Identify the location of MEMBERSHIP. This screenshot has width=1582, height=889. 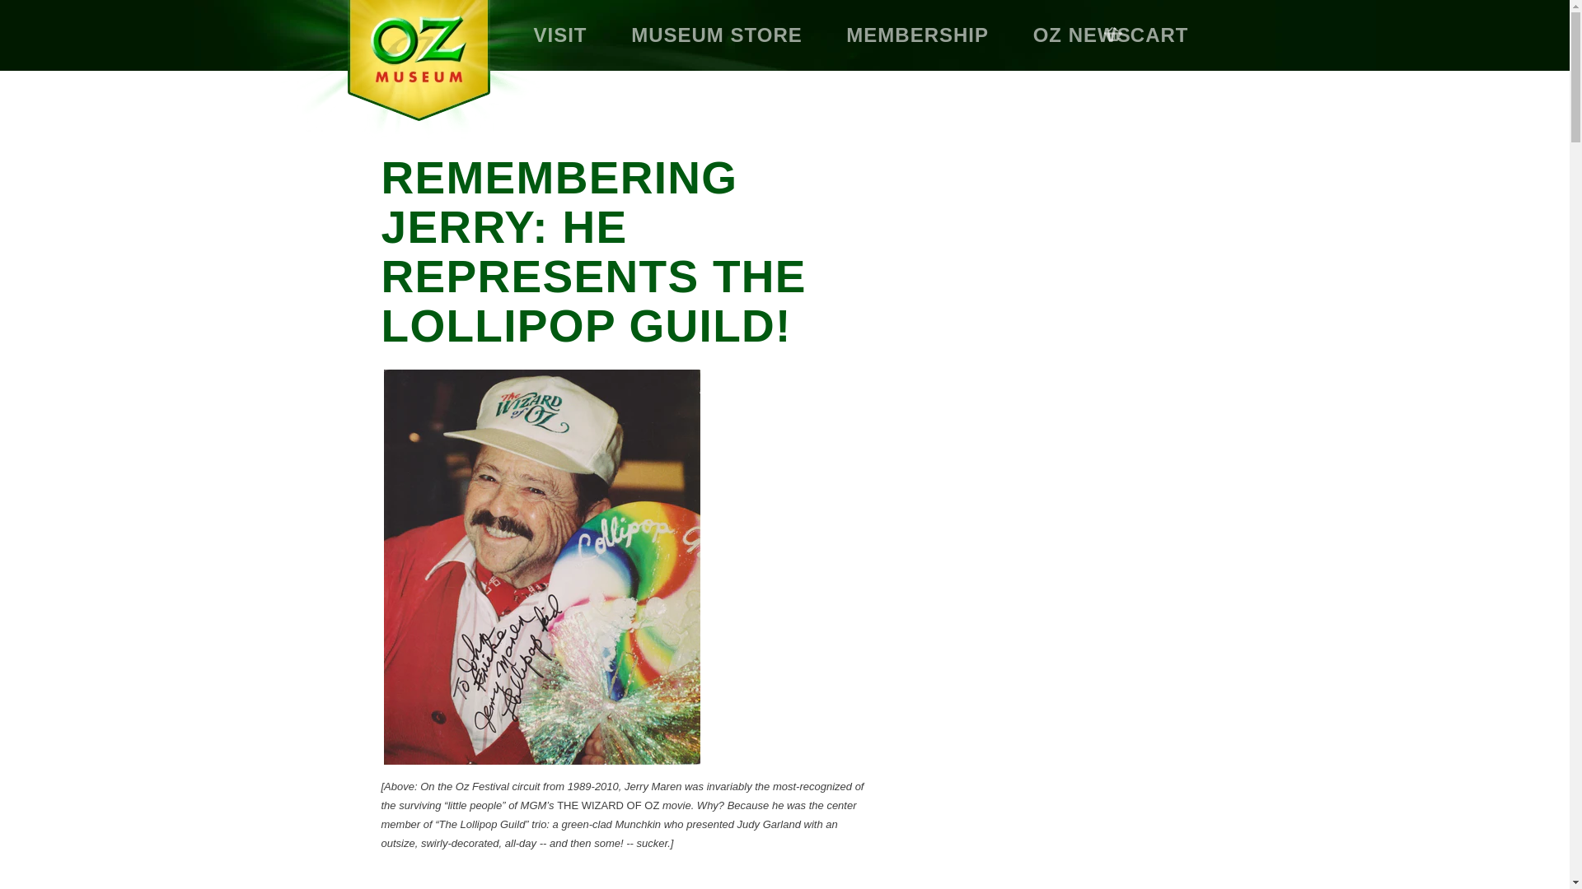
(917, 35).